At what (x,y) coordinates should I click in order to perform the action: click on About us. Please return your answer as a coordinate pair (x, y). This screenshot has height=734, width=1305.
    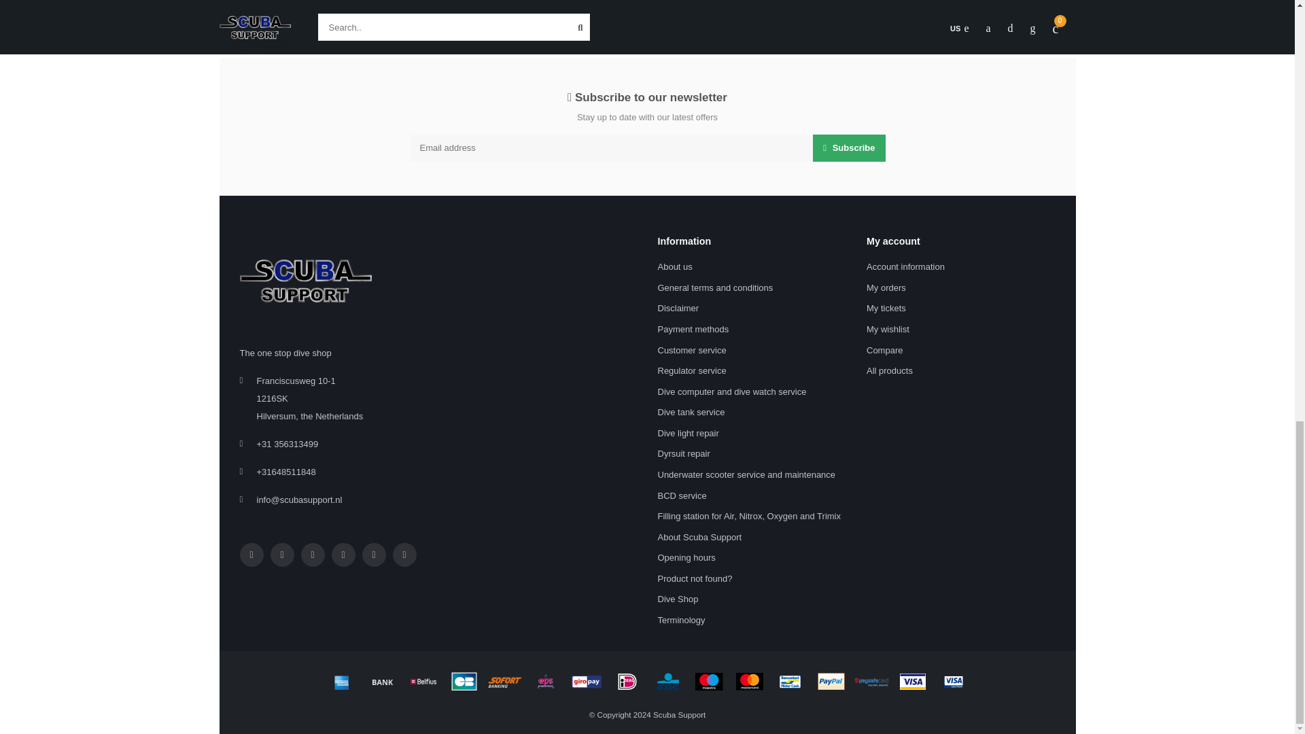
    Looking at the image, I should click on (675, 268).